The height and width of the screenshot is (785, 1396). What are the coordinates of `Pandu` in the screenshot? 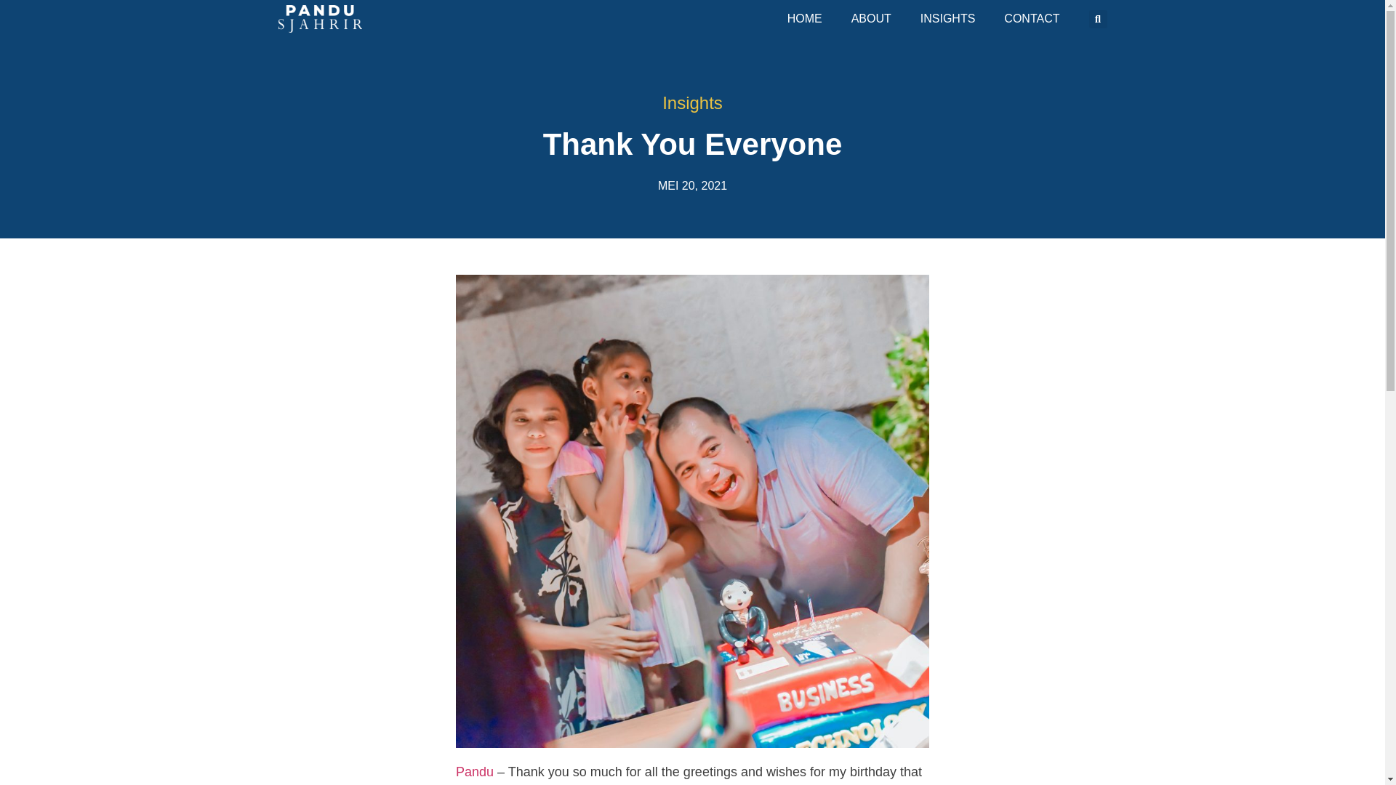 It's located at (475, 772).